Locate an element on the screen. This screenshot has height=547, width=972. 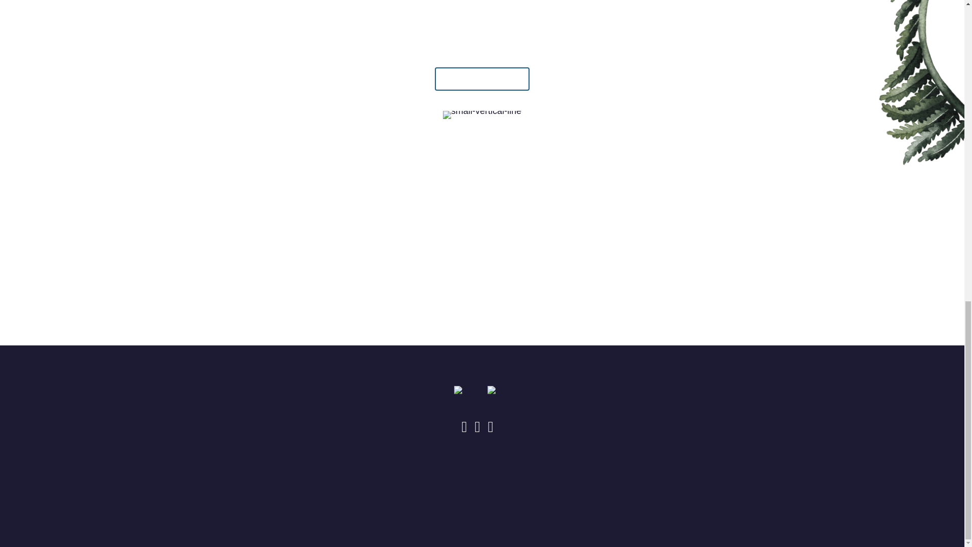
1 is located at coordinates (461, 390).